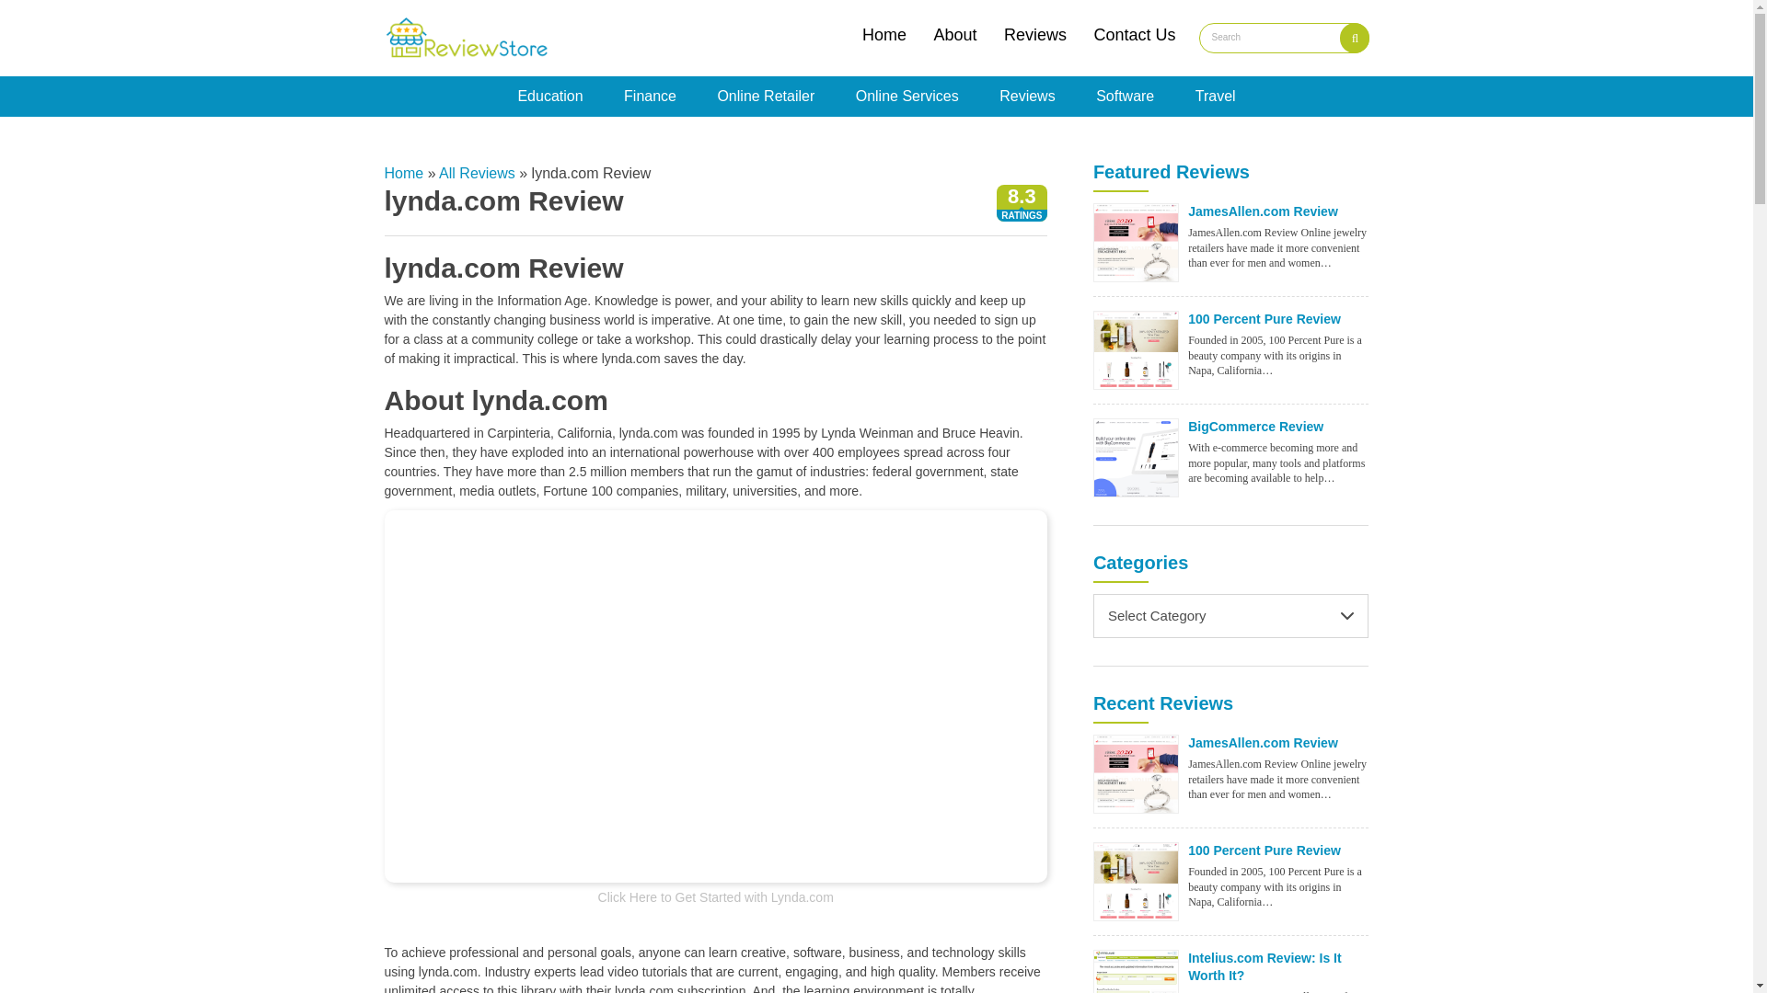 The image size is (1767, 993). What do you see at coordinates (954, 35) in the screenshot?
I see `About` at bounding box center [954, 35].